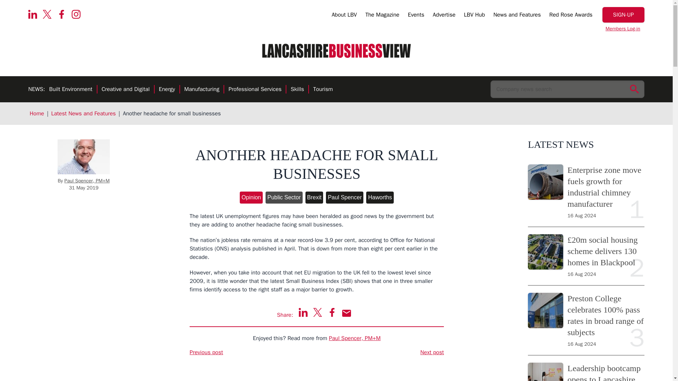 This screenshot has width=678, height=381. I want to click on Skills, so click(297, 90).